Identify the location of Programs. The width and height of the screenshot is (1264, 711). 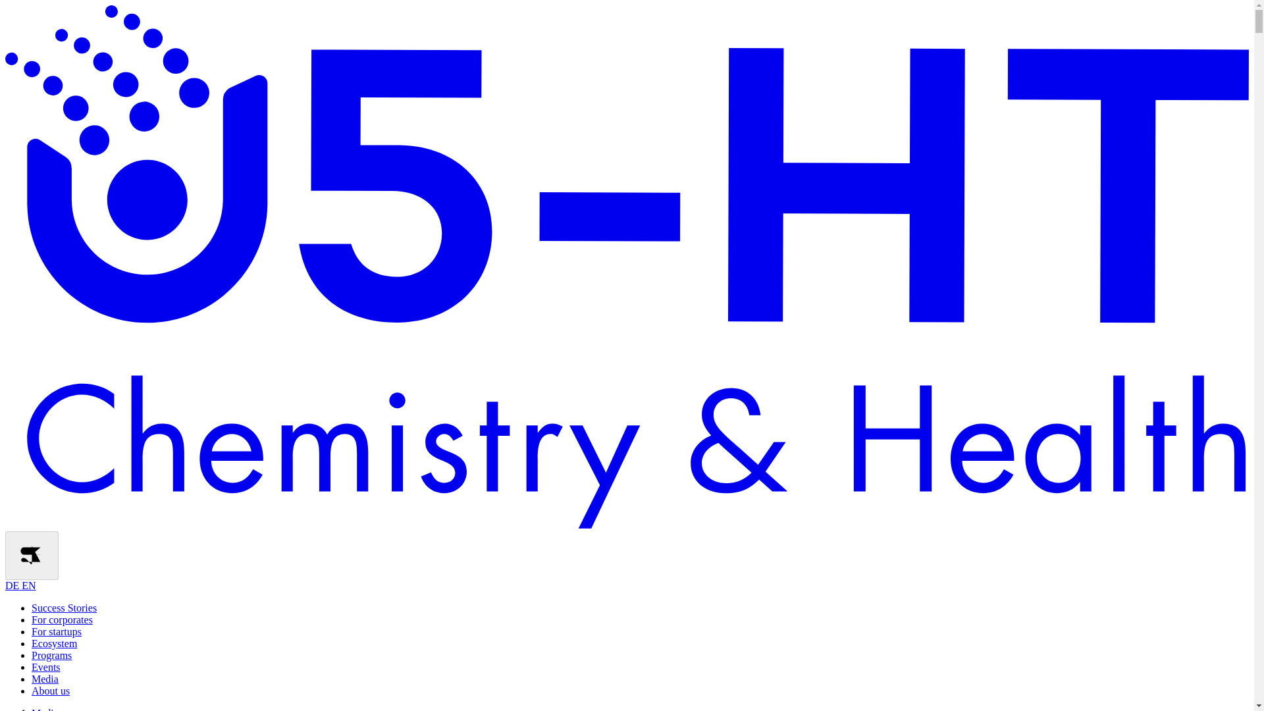
(51, 656).